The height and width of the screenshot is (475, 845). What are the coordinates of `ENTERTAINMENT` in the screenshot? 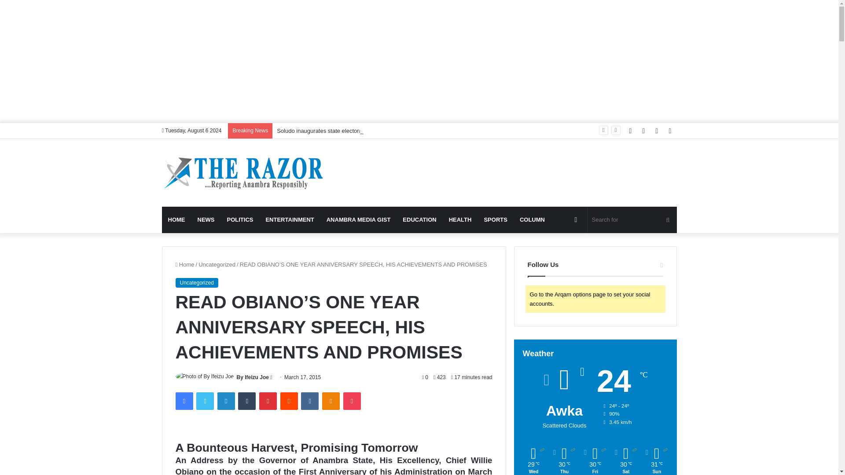 It's located at (290, 220).